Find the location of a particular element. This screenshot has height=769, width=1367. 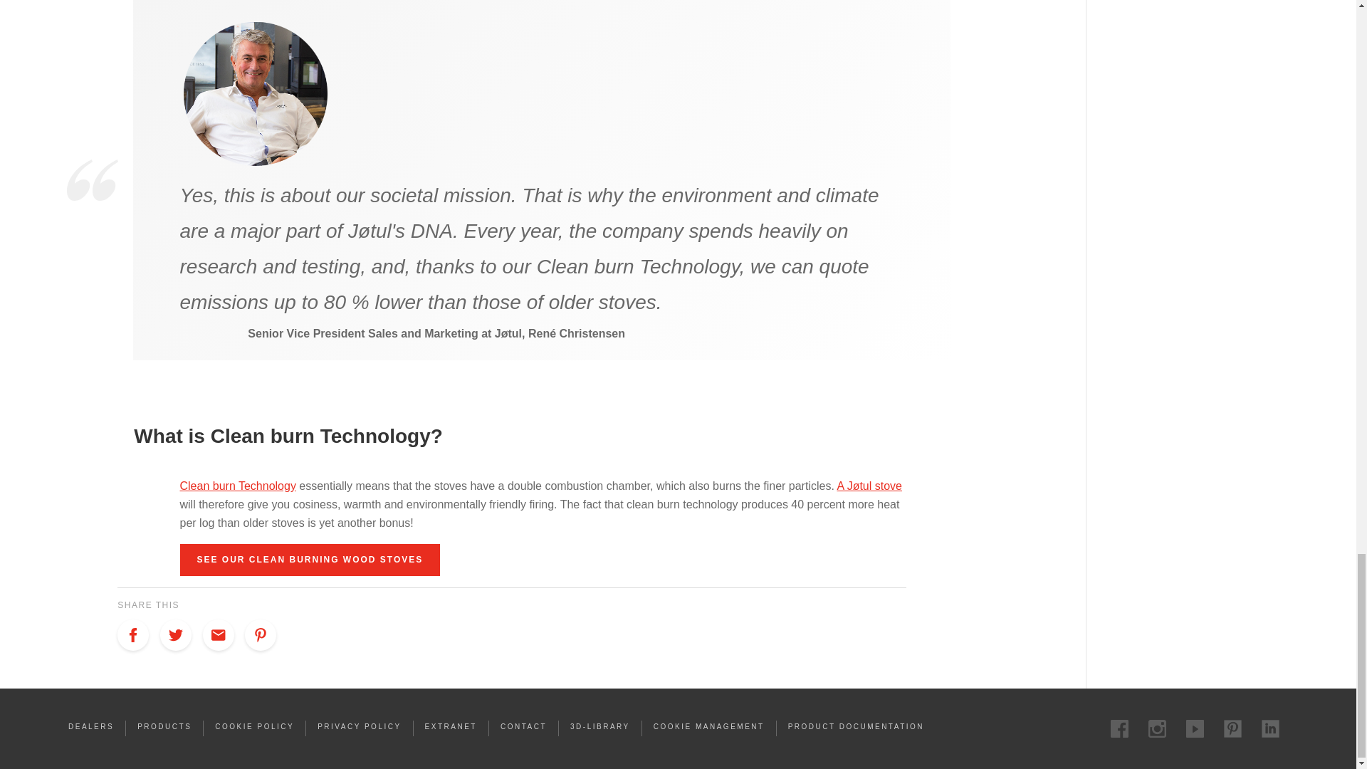

Clean burn Technology is located at coordinates (236, 486).